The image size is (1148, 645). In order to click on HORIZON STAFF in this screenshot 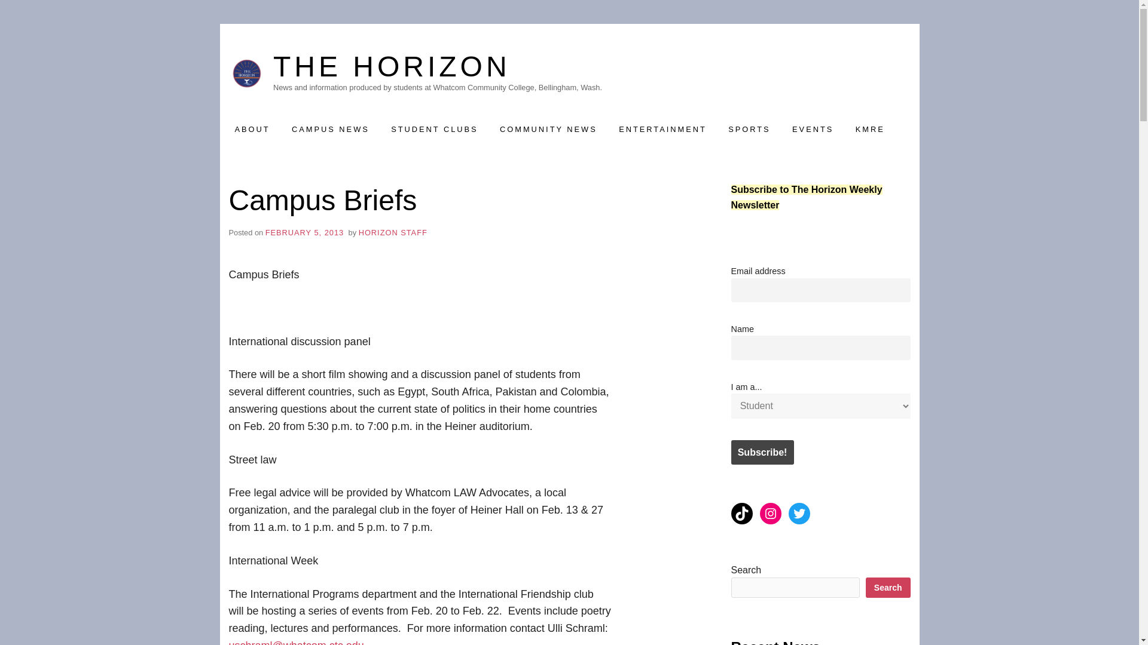, I will do `click(392, 233)`.